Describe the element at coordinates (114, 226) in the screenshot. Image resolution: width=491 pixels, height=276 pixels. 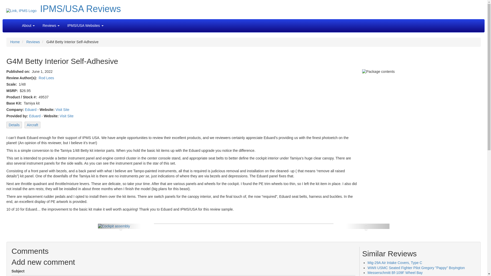
I see `Cockpit assembly` at that location.